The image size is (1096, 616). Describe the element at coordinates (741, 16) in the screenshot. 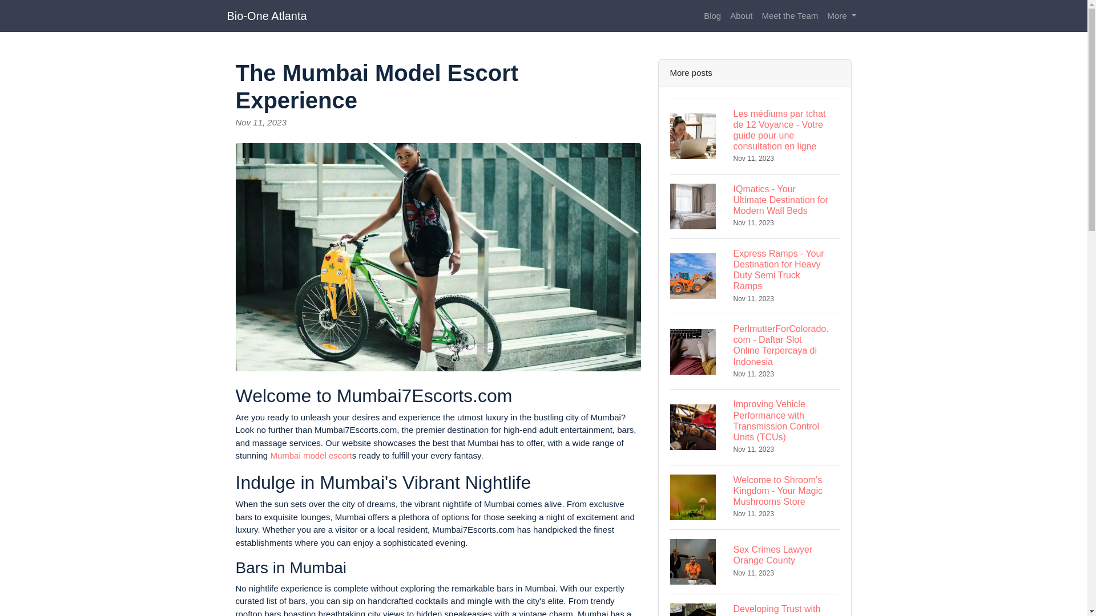

I see `About` at that location.